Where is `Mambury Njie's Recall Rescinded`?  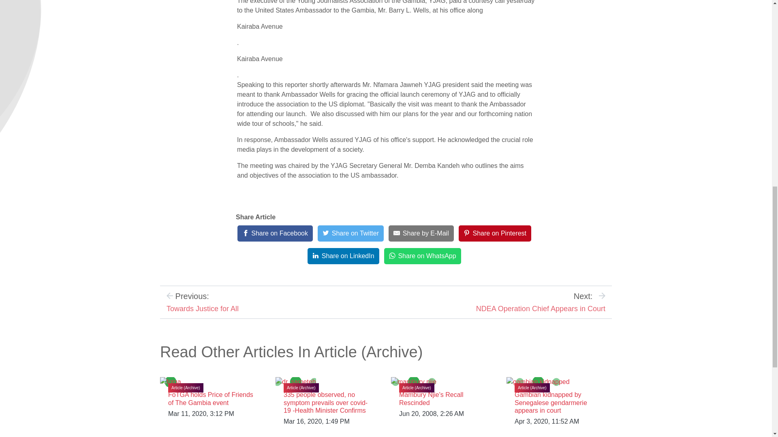 Mambury Njie's Recall Rescinded is located at coordinates (431, 398).